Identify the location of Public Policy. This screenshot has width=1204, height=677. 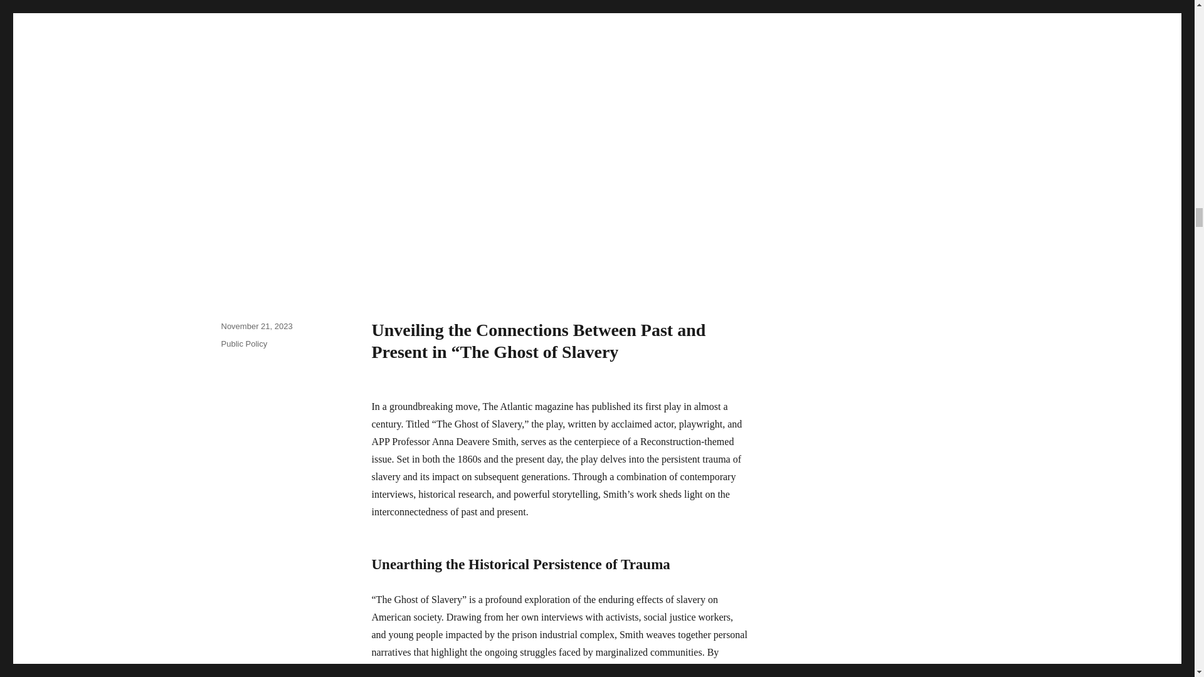
(243, 344).